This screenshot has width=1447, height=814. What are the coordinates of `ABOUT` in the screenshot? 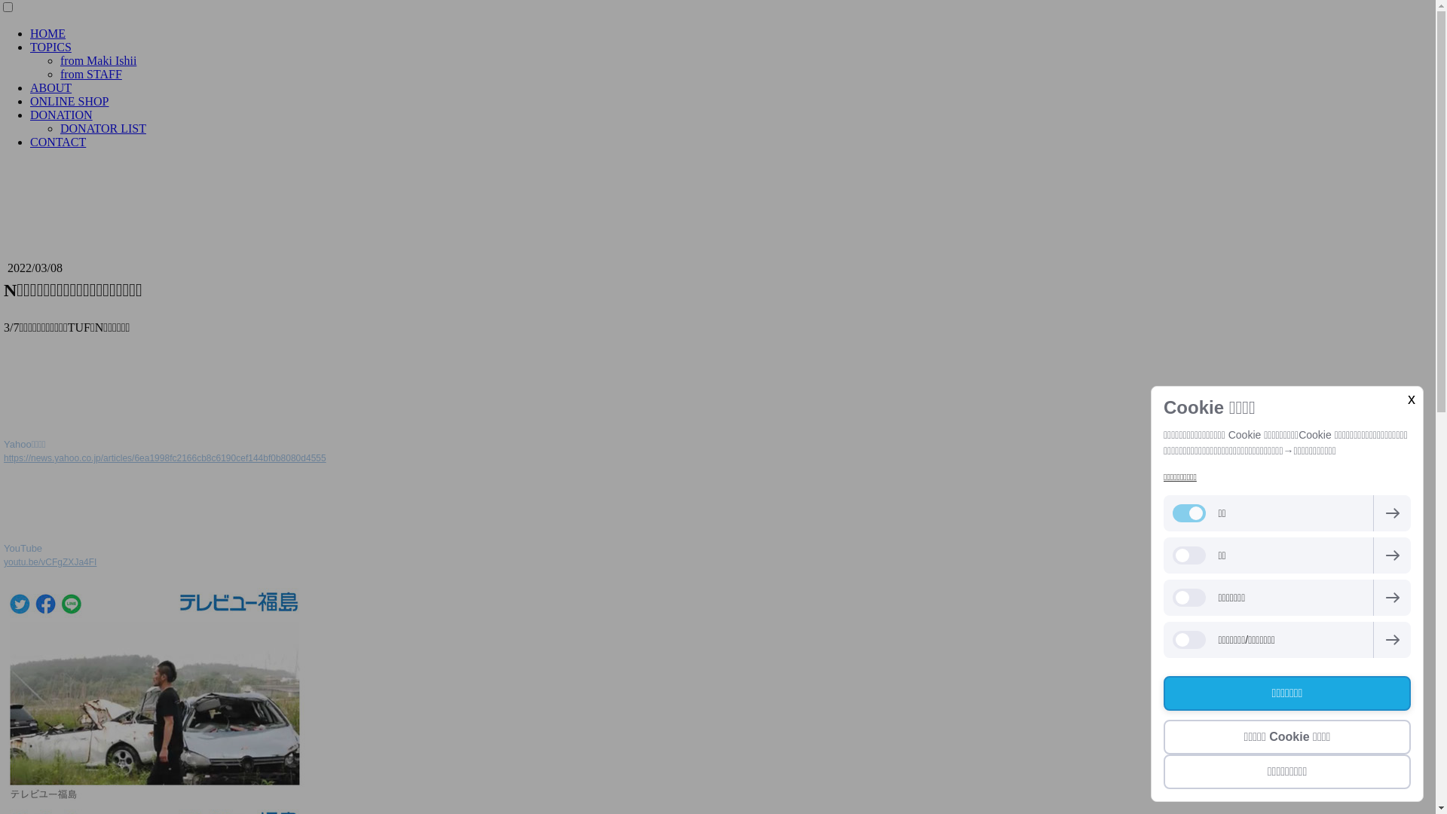 It's located at (51, 87).